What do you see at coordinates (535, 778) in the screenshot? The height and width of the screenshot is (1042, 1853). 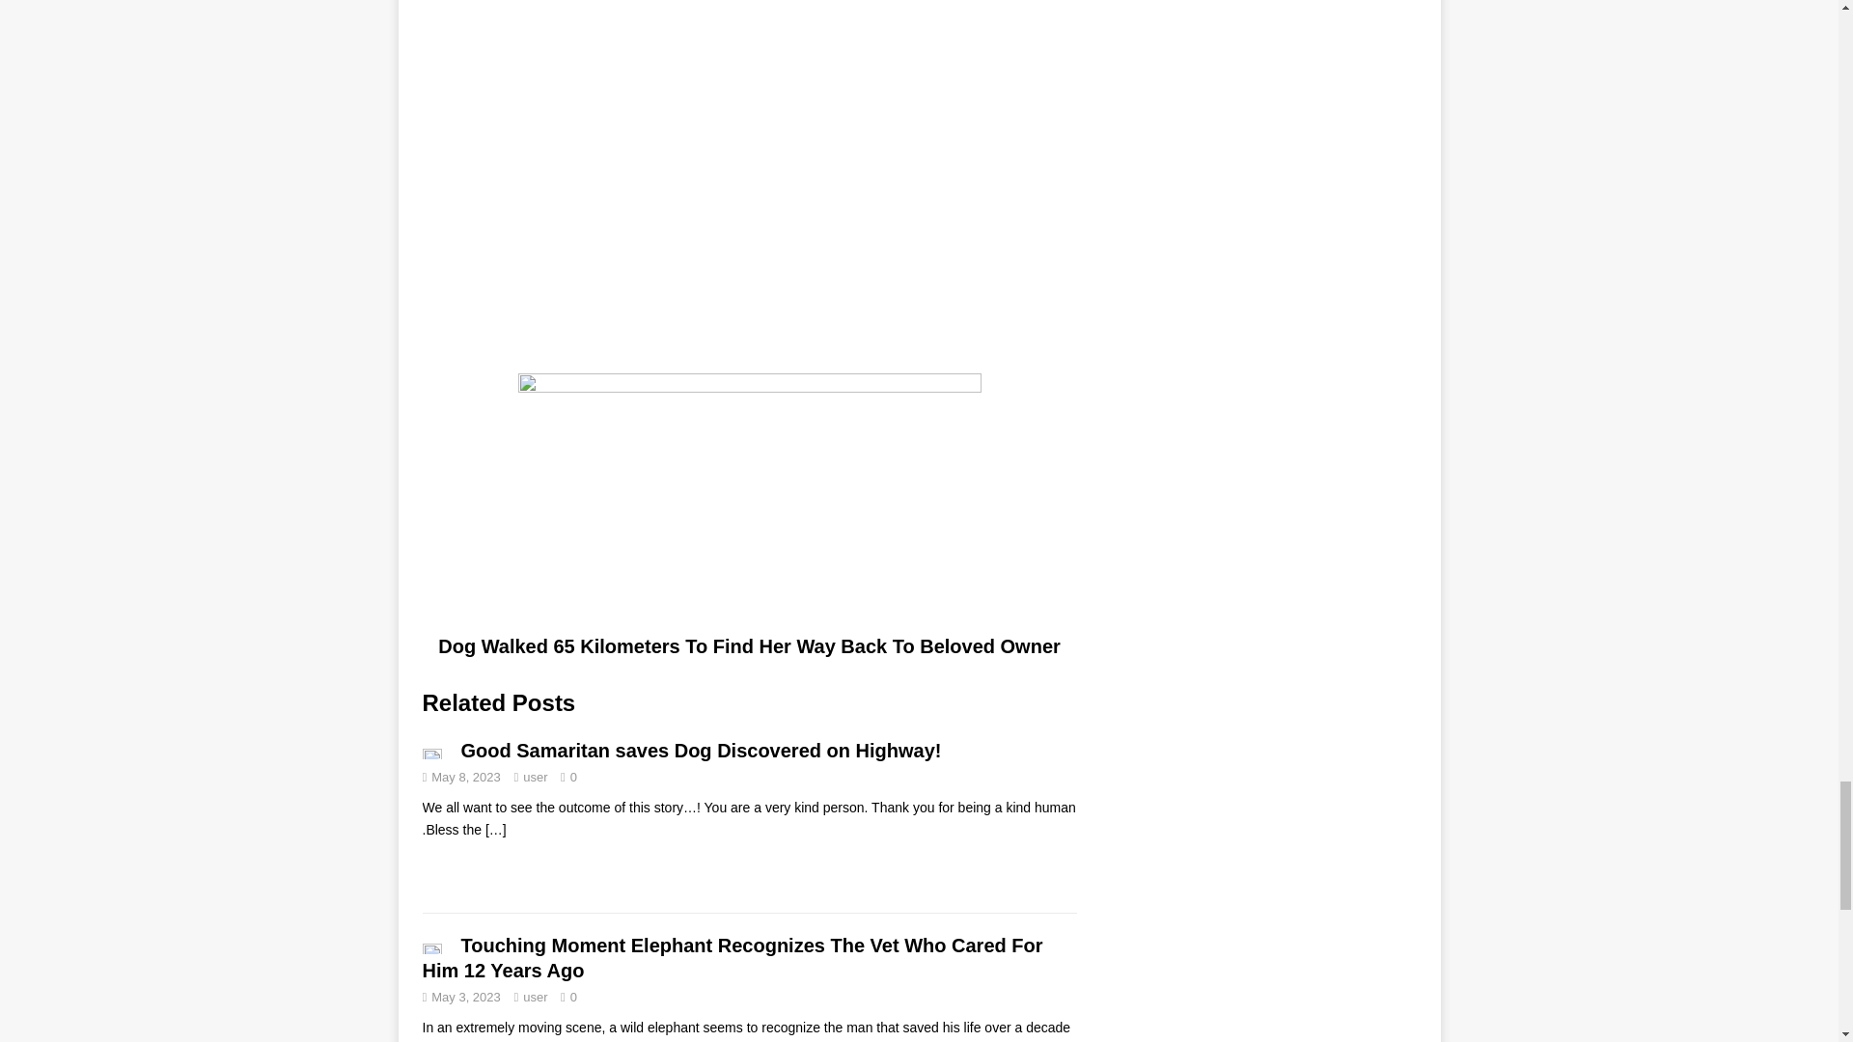 I see `user` at bounding box center [535, 778].